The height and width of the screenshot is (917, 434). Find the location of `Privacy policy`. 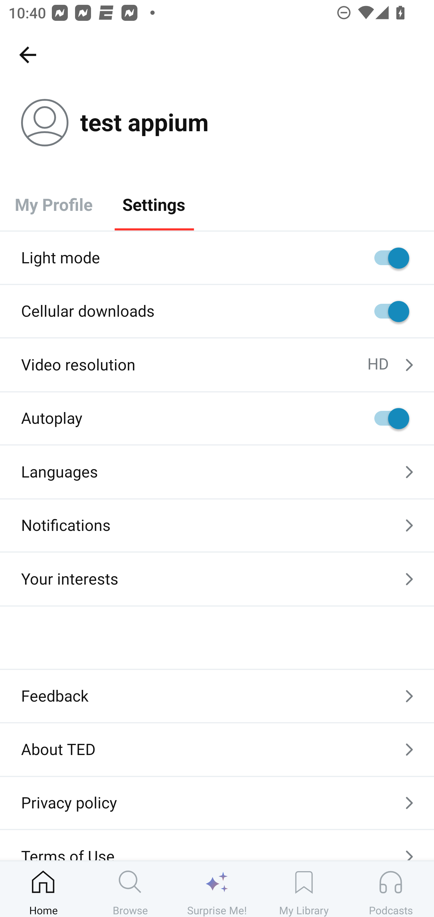

Privacy policy is located at coordinates (217, 803).